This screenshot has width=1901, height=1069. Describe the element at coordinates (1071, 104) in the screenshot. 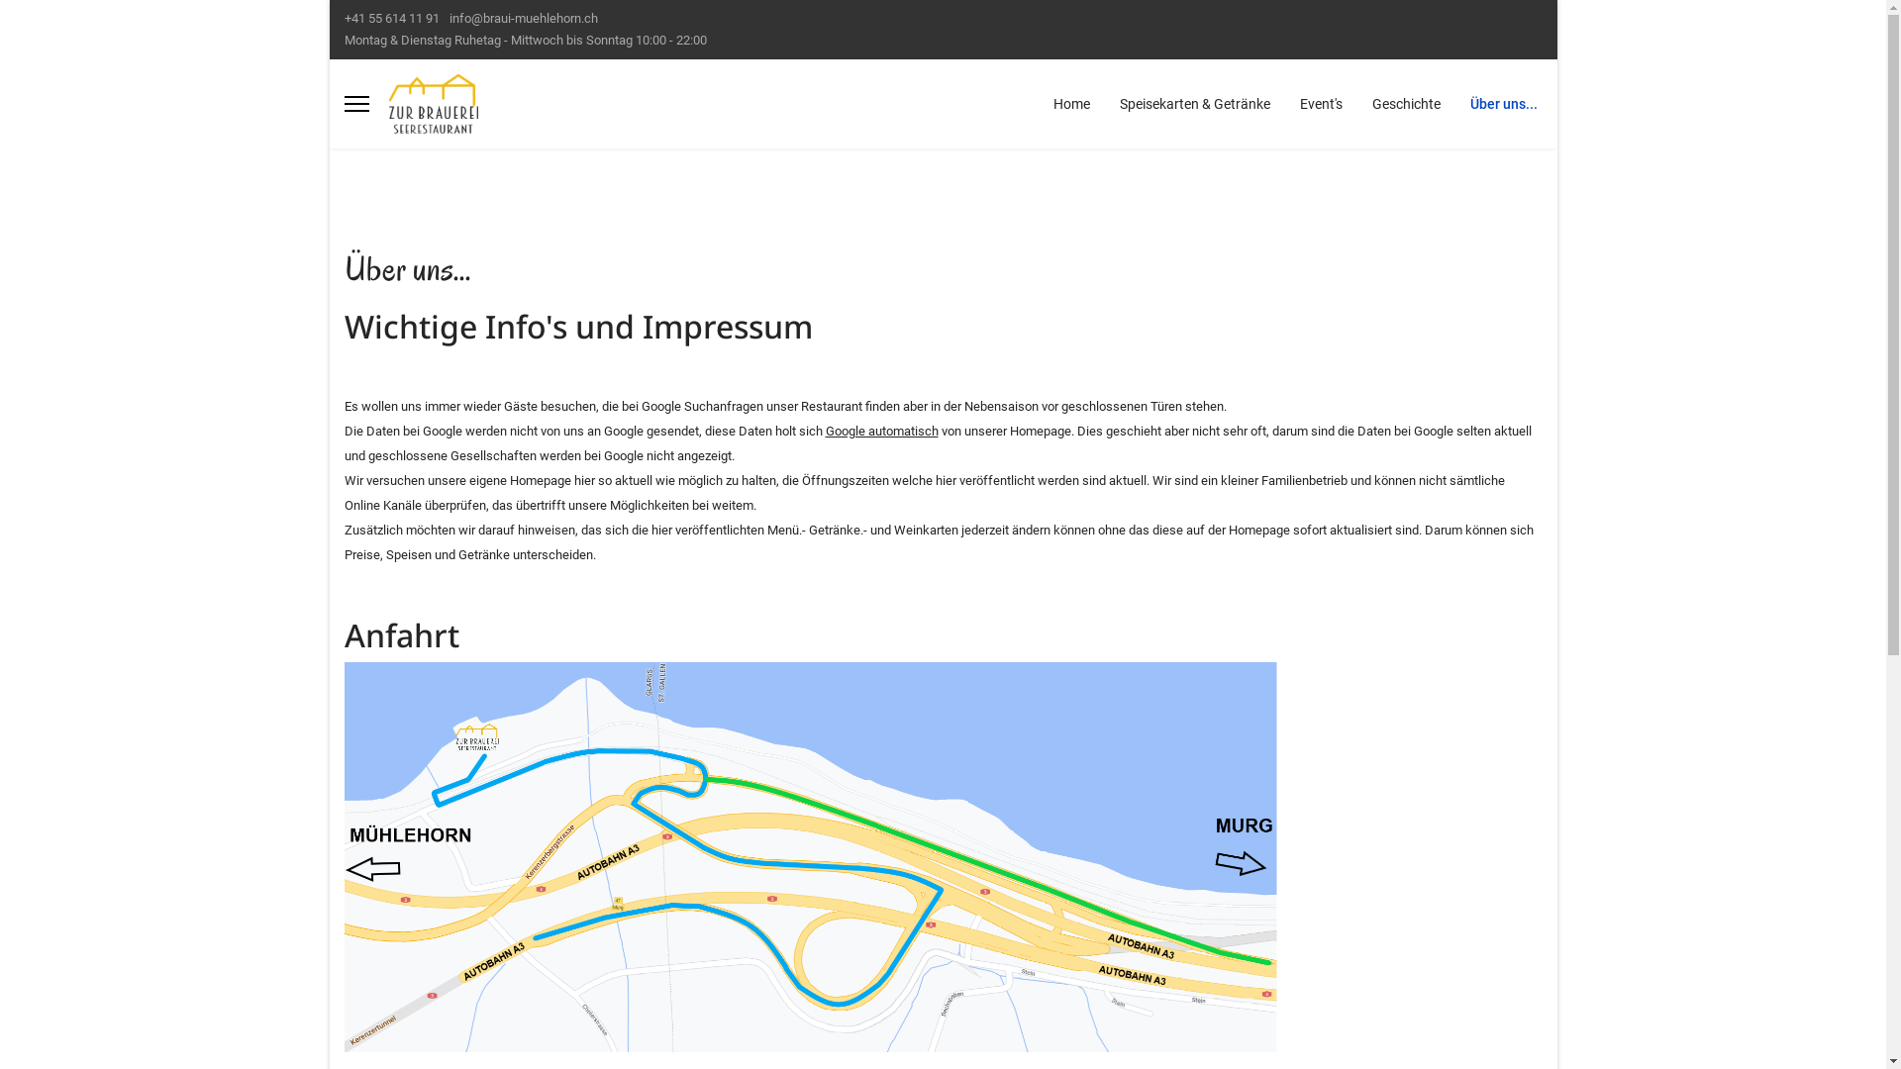

I see `Home` at that location.